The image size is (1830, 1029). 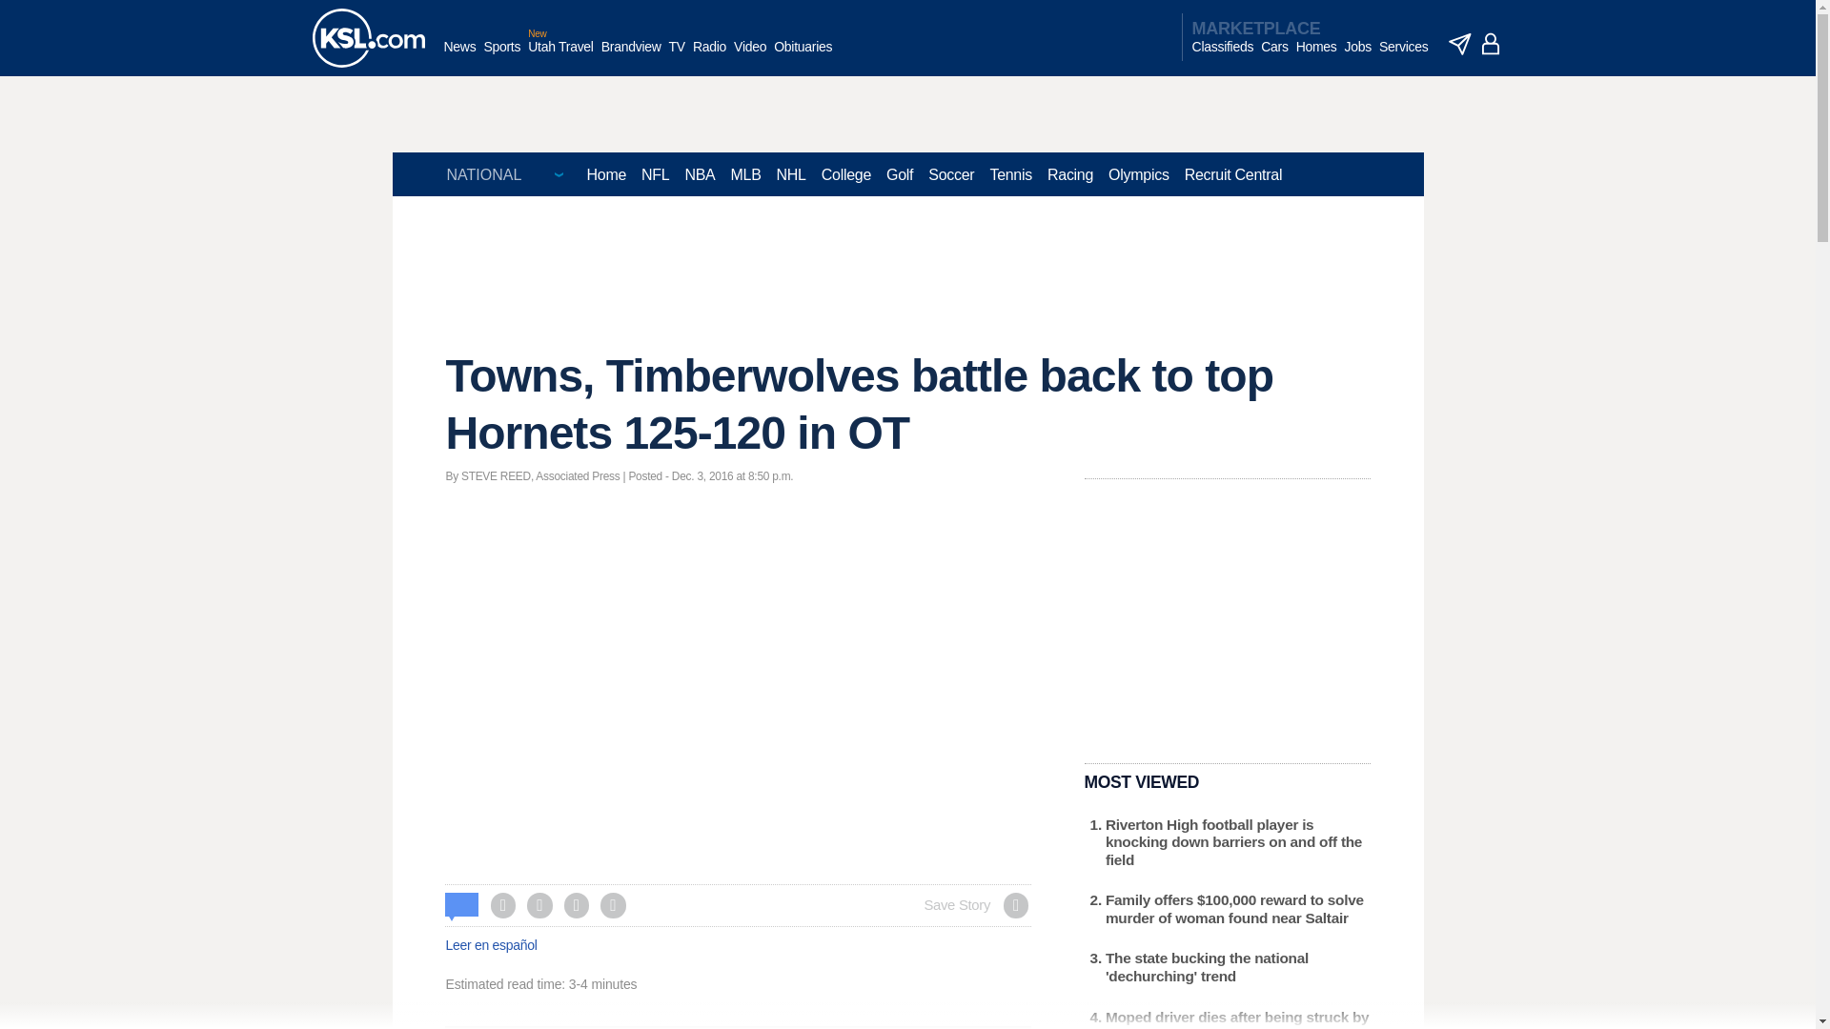 I want to click on KSL homepage, so click(x=368, y=38).